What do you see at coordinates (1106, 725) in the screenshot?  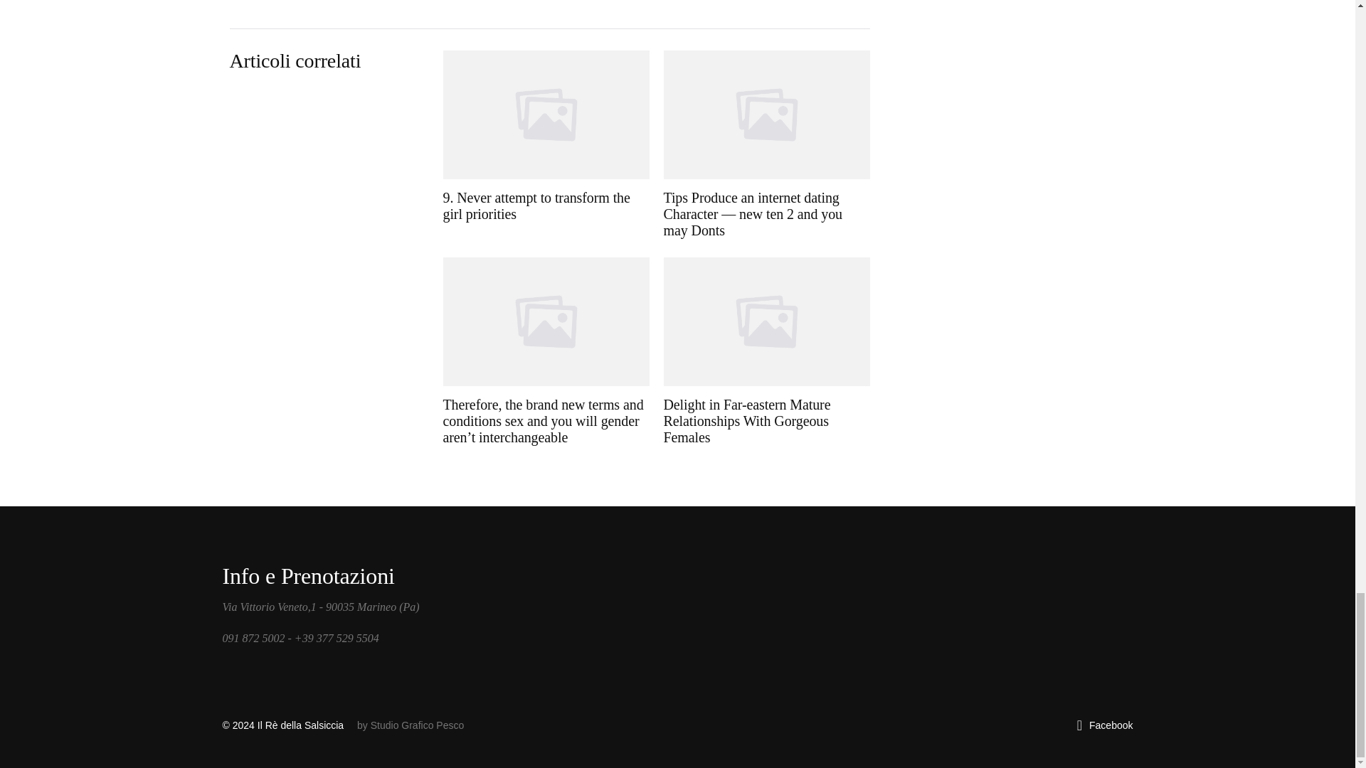 I see `Facebook` at bounding box center [1106, 725].